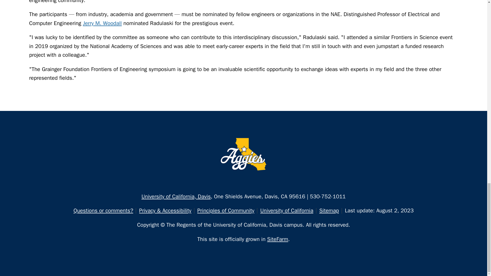 This screenshot has width=491, height=276. What do you see at coordinates (278, 239) in the screenshot?
I see `SiteFarm` at bounding box center [278, 239].